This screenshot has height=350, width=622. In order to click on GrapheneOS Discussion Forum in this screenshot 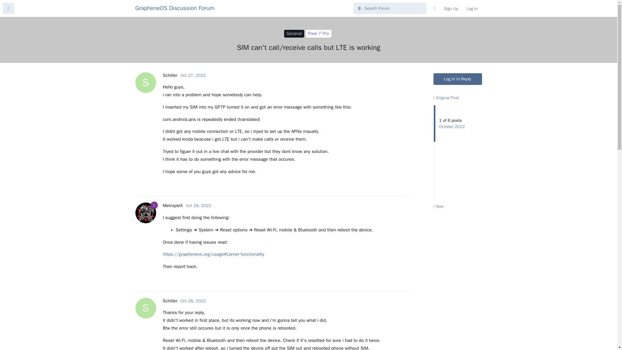, I will do `click(175, 8)`.